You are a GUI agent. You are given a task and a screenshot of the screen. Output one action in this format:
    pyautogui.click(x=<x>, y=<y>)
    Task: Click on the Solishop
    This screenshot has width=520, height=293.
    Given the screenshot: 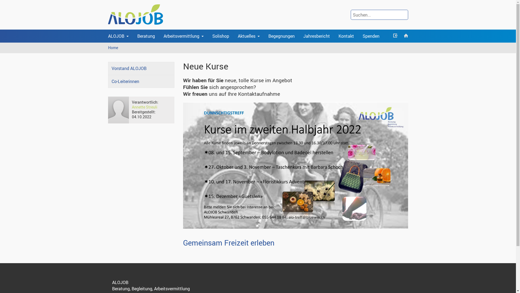 What is the action you would take?
    pyautogui.click(x=221, y=36)
    